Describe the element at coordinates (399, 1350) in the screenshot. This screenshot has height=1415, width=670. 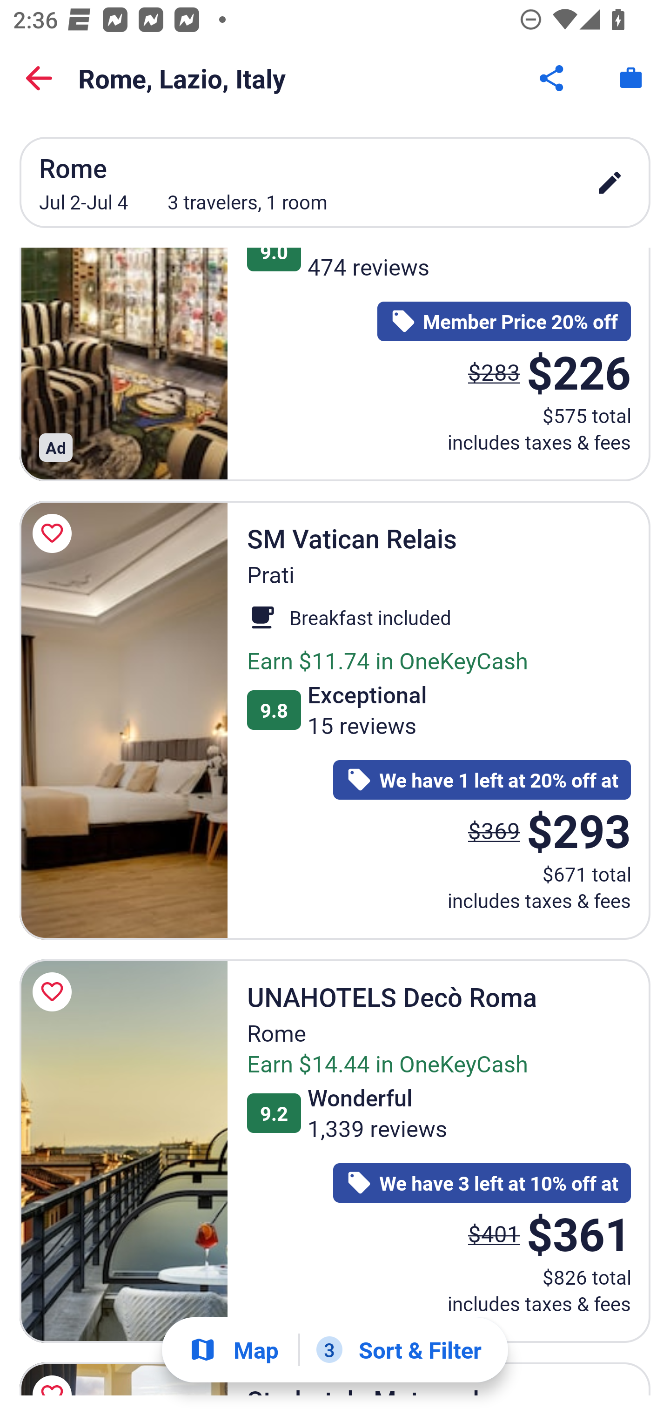
I see `3 Sort & Filter 3 Filters applied. Filters Button` at that location.